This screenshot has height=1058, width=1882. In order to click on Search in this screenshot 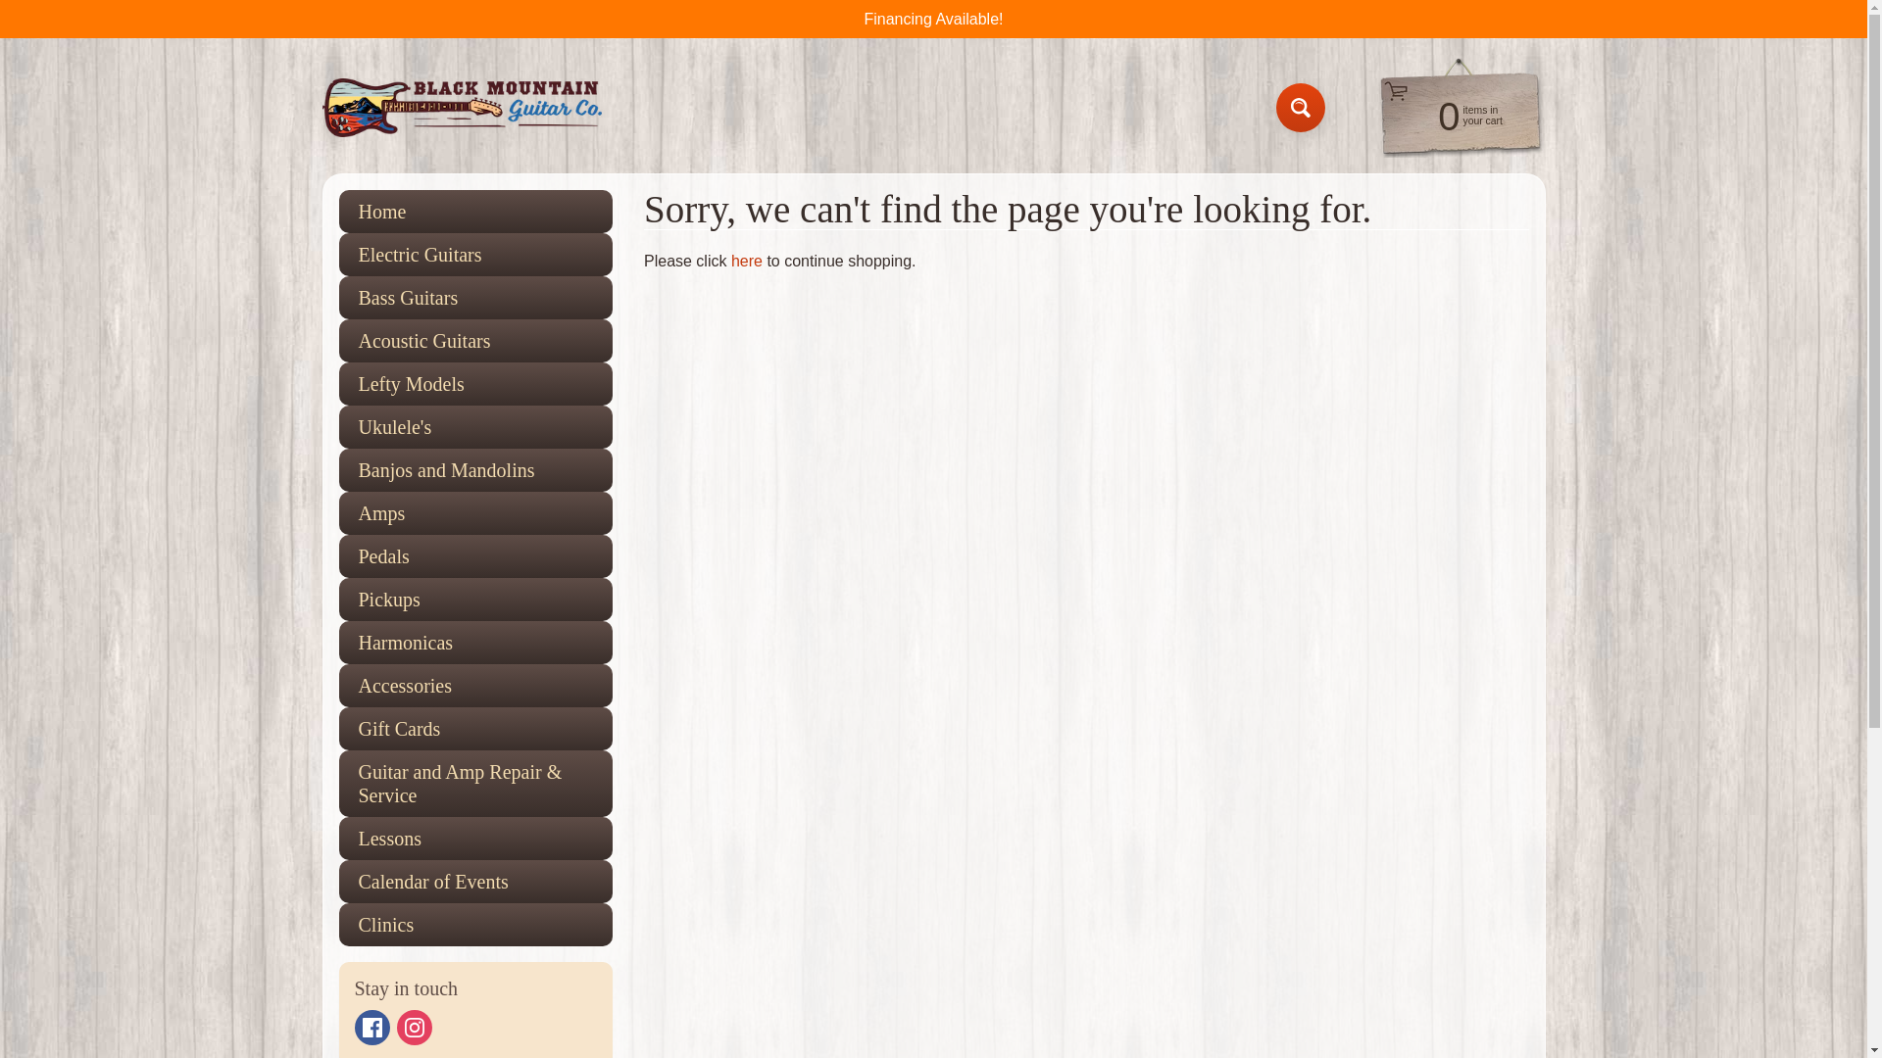, I will do `click(1451, 115)`.